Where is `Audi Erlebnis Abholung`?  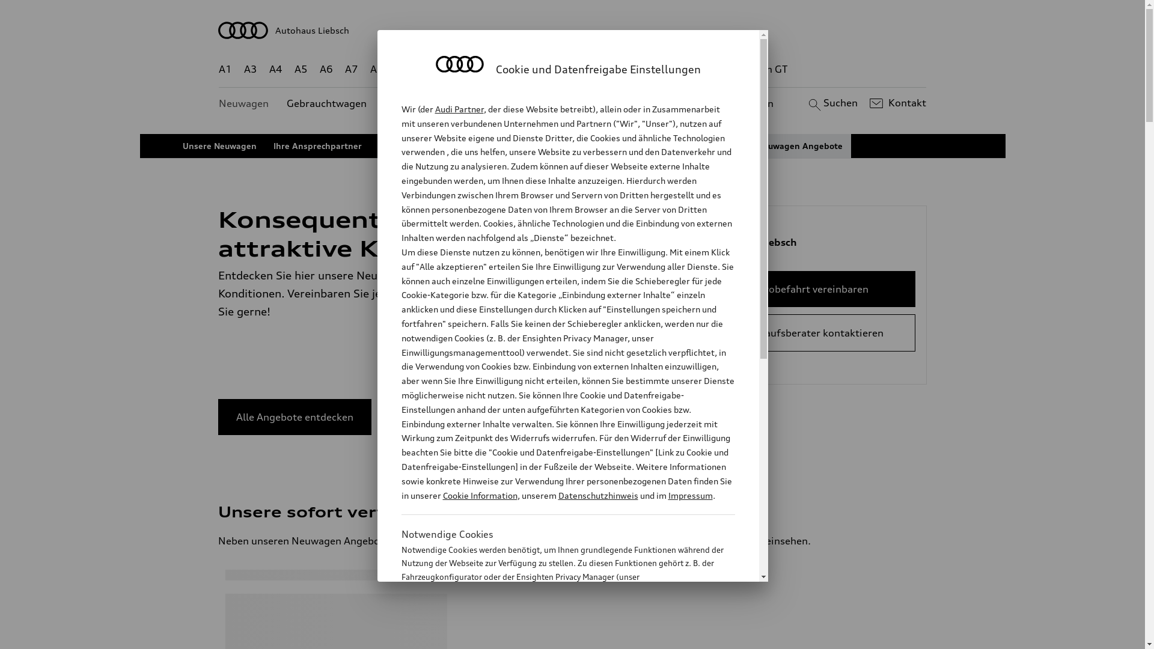 Audi Erlebnis Abholung is located at coordinates (427, 146).